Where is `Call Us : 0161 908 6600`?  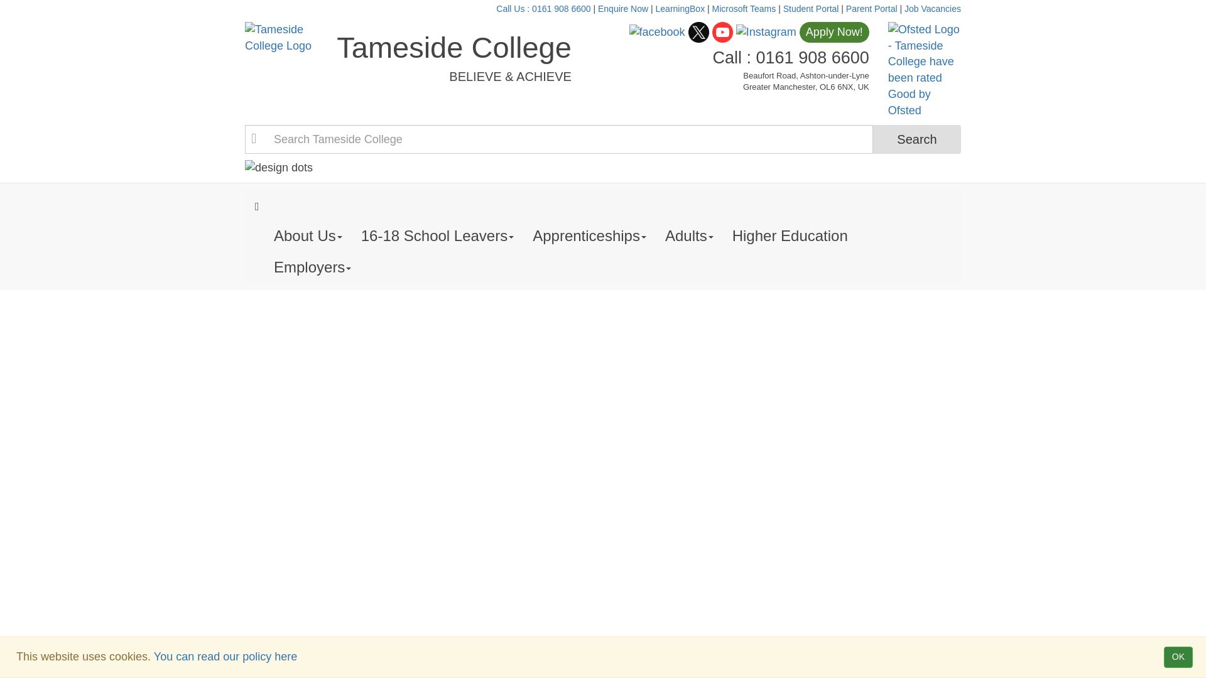
Call Us : 0161 908 6600 is located at coordinates (543, 9).